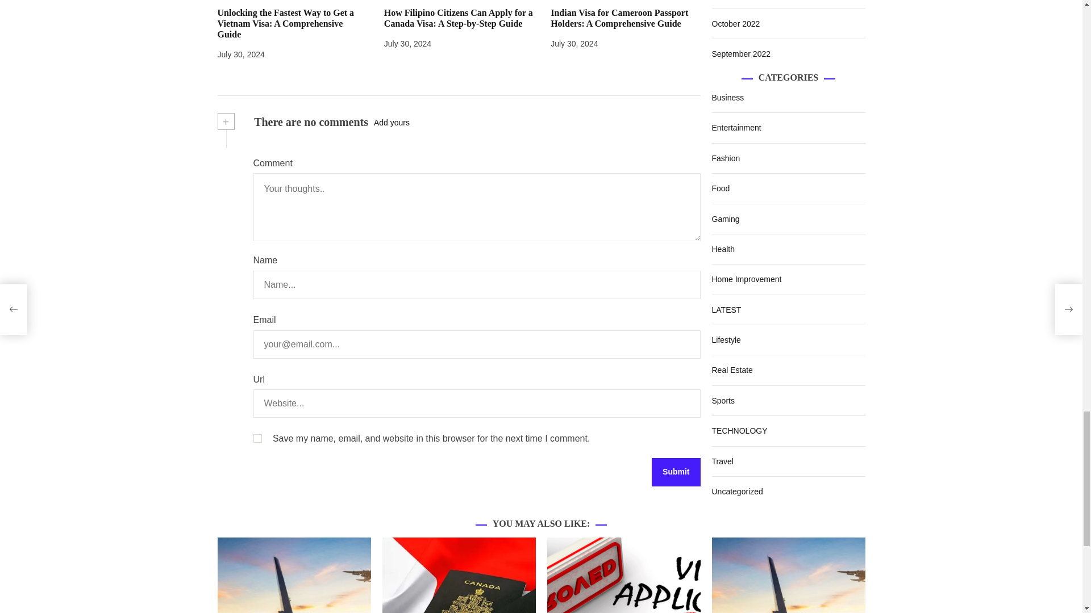 This screenshot has height=613, width=1091. I want to click on Submit, so click(676, 472).